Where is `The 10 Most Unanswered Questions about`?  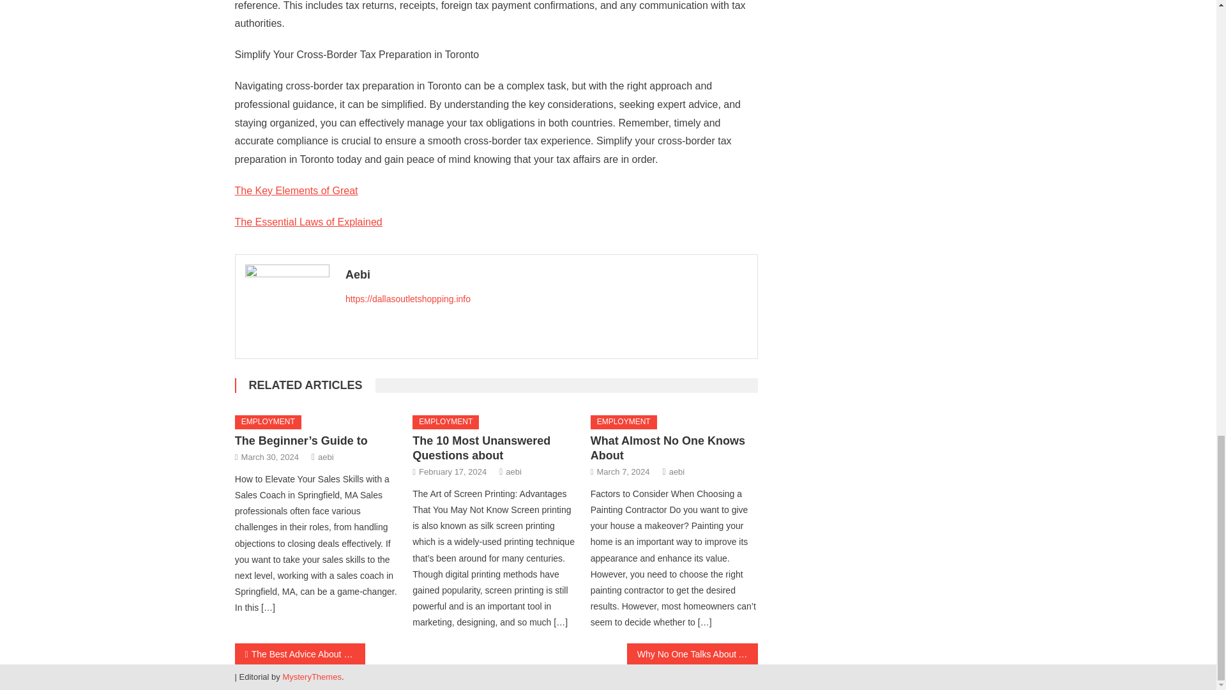
The 10 Most Unanswered Questions about is located at coordinates (481, 448).